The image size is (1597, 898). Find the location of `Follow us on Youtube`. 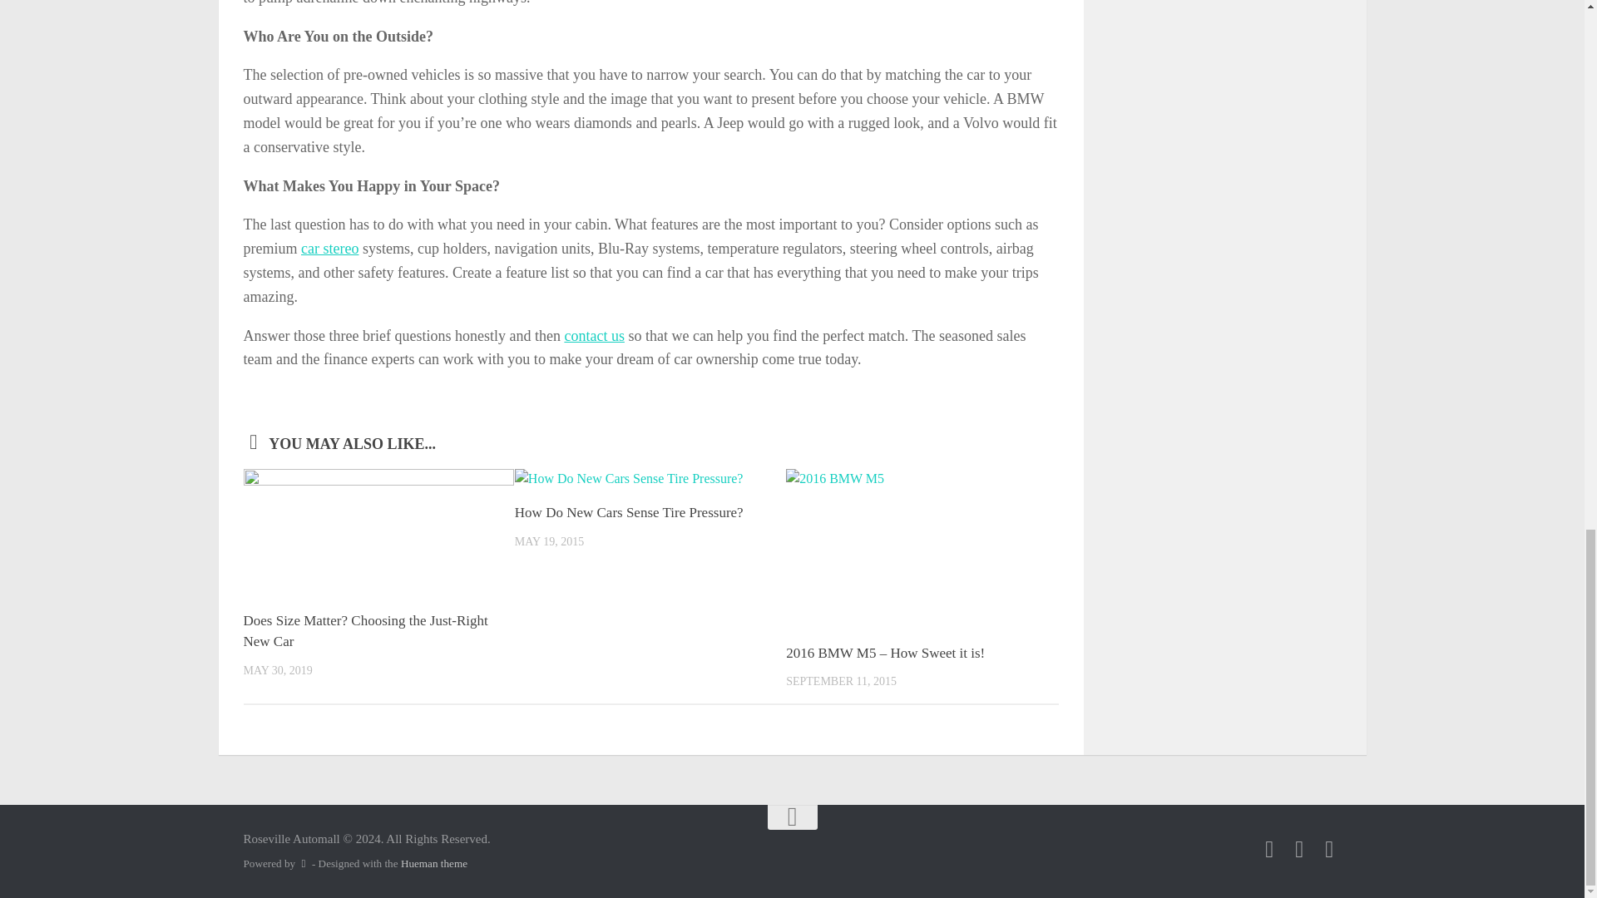

Follow us on Youtube is located at coordinates (1329, 849).